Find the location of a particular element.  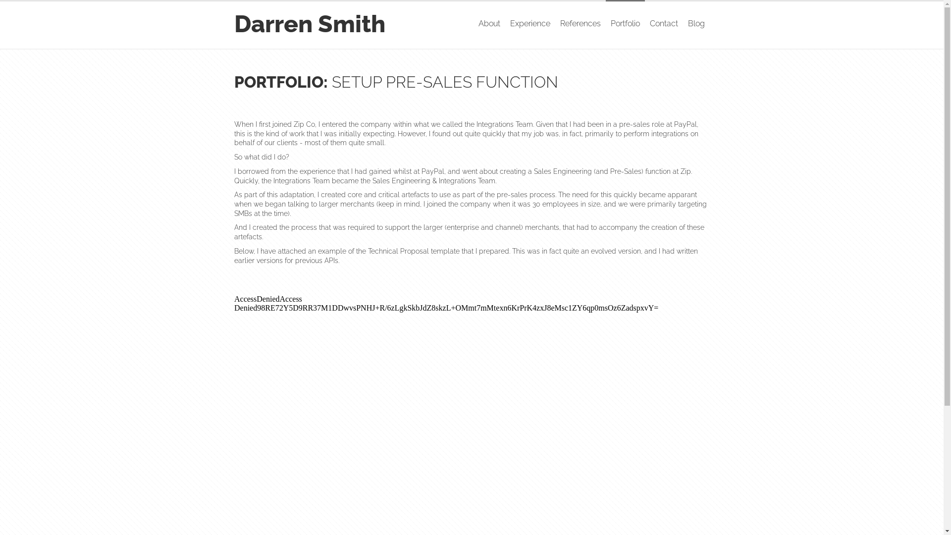

Portfolio is located at coordinates (625, 24).